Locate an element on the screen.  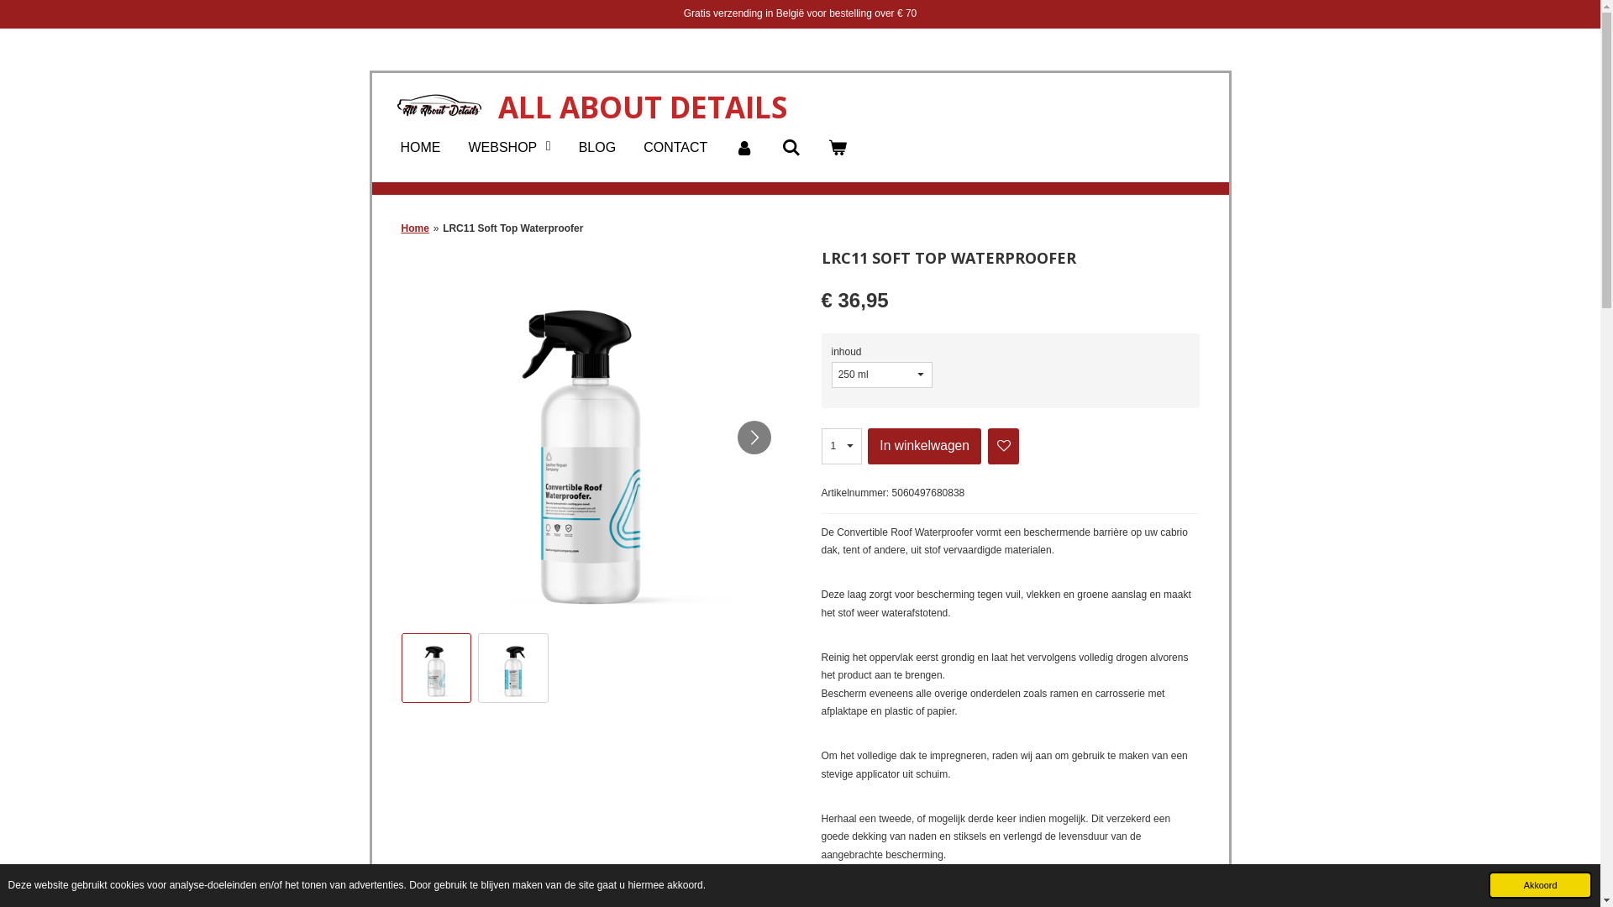
ALL ABOUT DETAILS is located at coordinates (642, 107).